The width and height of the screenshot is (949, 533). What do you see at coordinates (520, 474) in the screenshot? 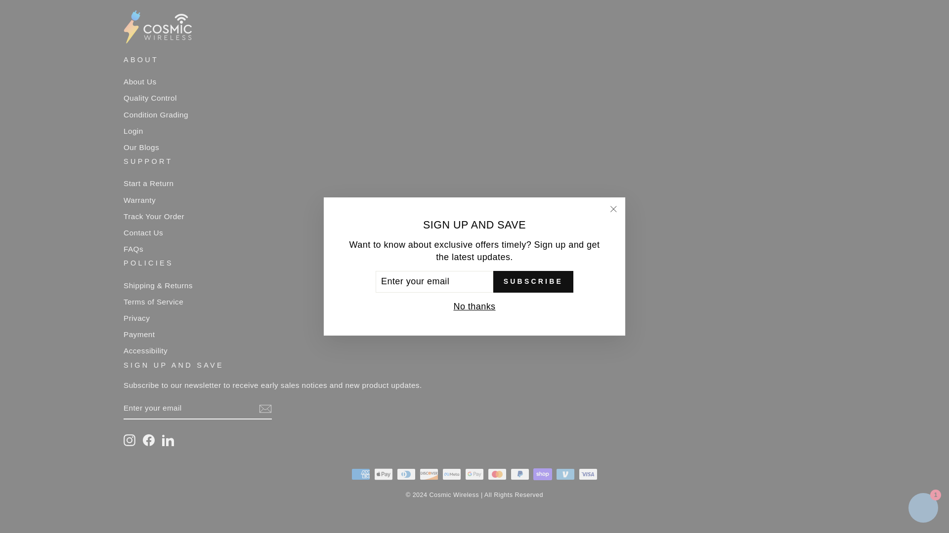
I see `PayPal` at bounding box center [520, 474].